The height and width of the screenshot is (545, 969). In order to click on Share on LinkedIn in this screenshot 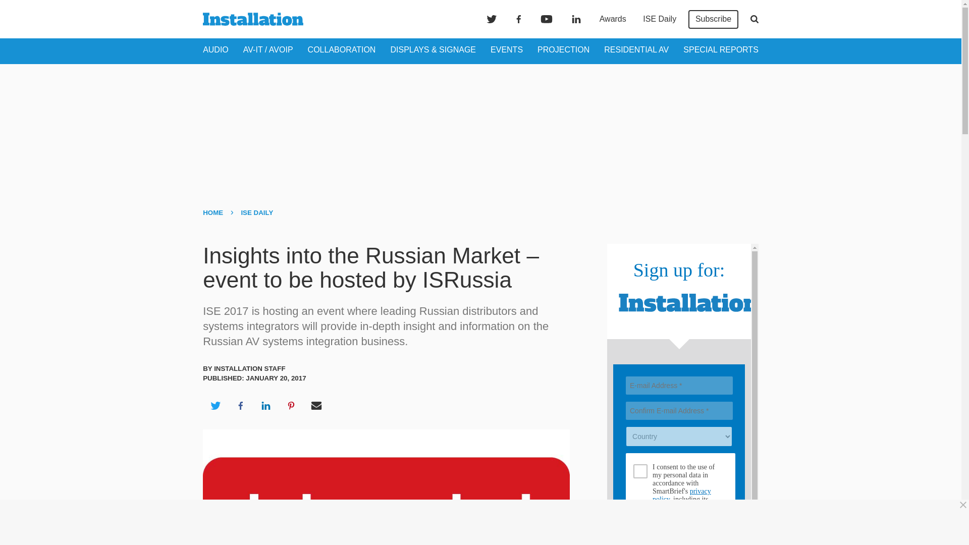, I will do `click(265, 406)`.